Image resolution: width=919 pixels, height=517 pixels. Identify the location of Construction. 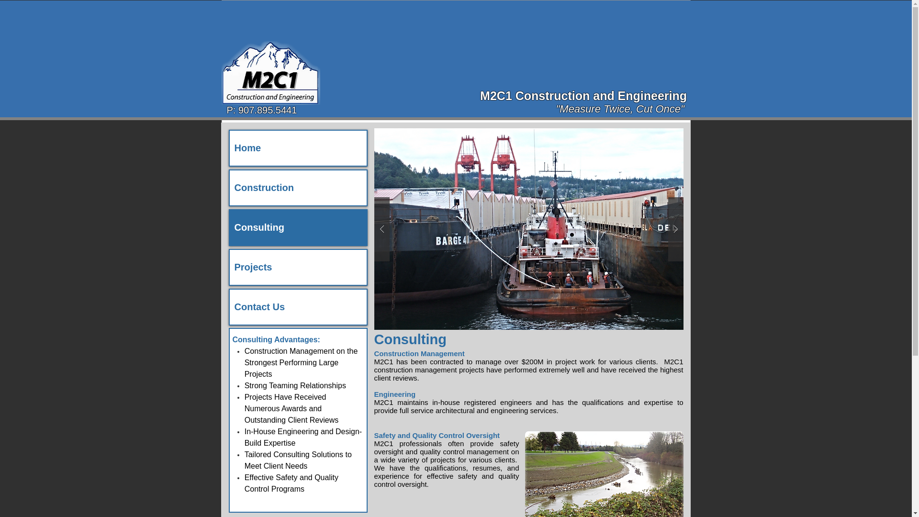
(298, 188).